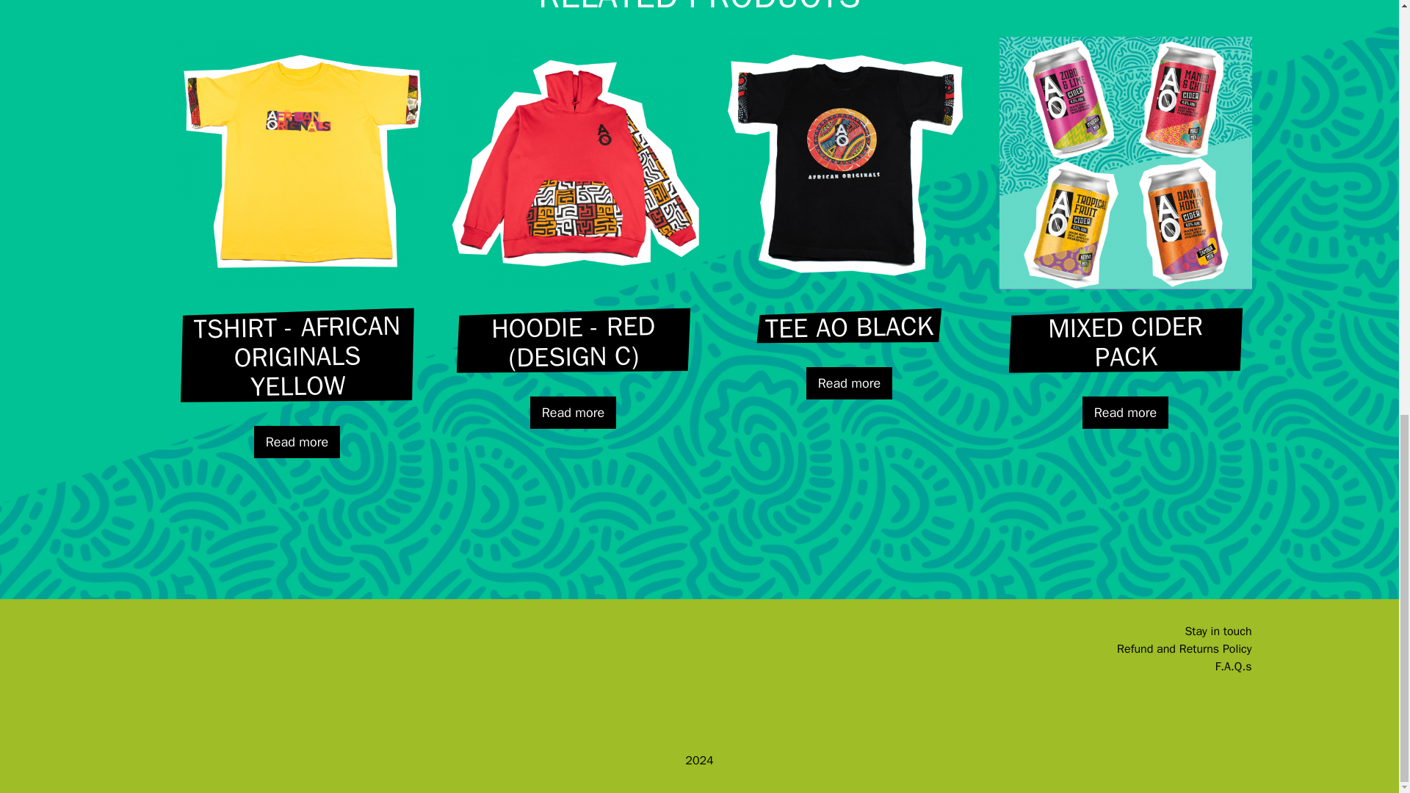 The width and height of the screenshot is (1410, 793). Describe the element at coordinates (573, 413) in the screenshot. I see `Read more` at that location.